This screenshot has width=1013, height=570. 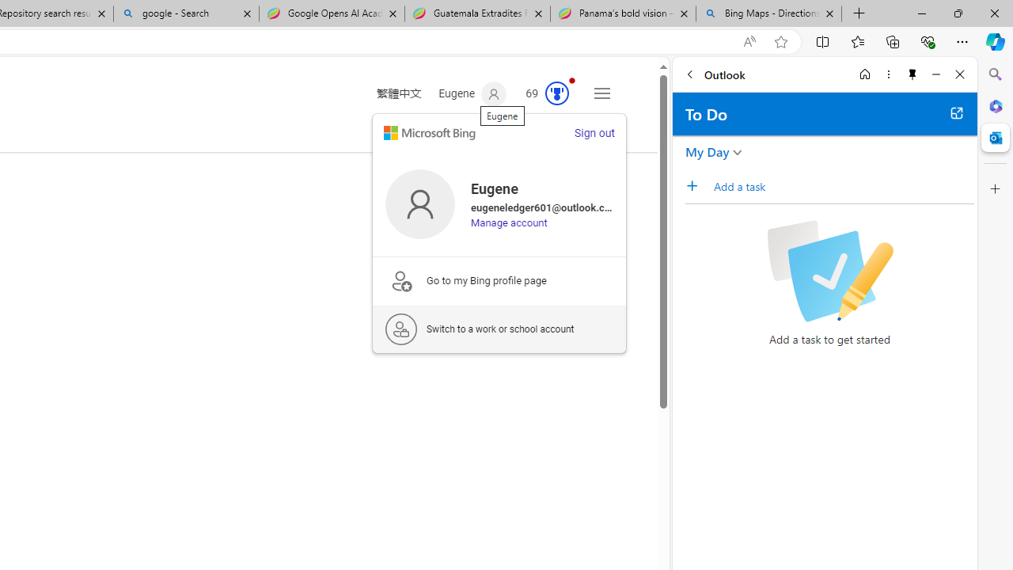 I want to click on Sign out, so click(x=594, y=133).